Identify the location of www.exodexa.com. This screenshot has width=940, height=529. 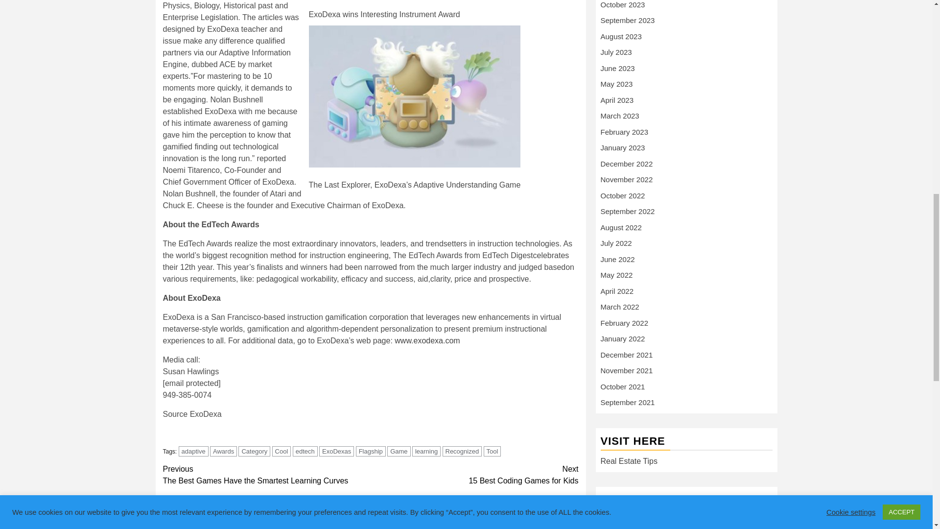
(427, 340).